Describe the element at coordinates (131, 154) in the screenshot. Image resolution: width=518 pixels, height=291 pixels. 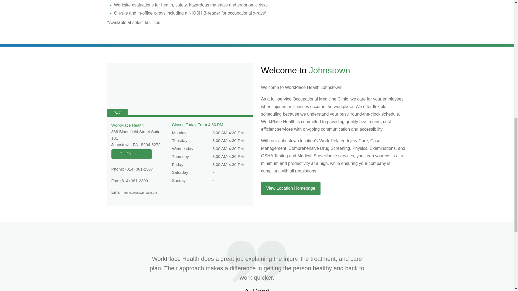
I see `Get Directions` at that location.